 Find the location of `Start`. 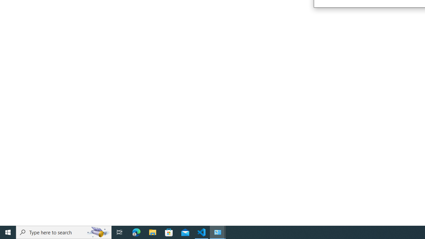

Start is located at coordinates (8, 232).